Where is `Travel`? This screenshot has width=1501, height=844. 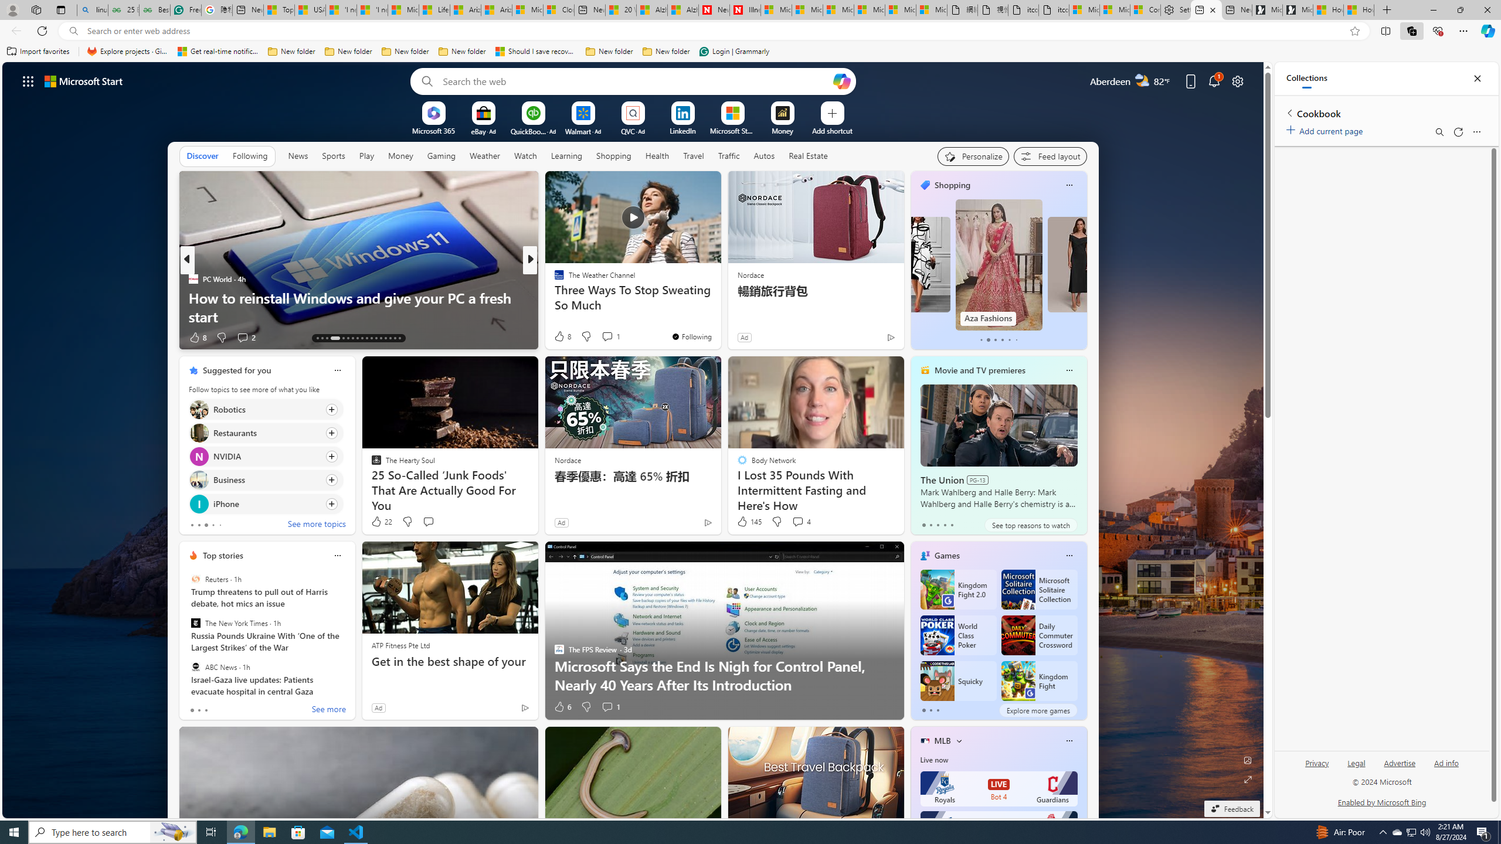 Travel is located at coordinates (693, 155).